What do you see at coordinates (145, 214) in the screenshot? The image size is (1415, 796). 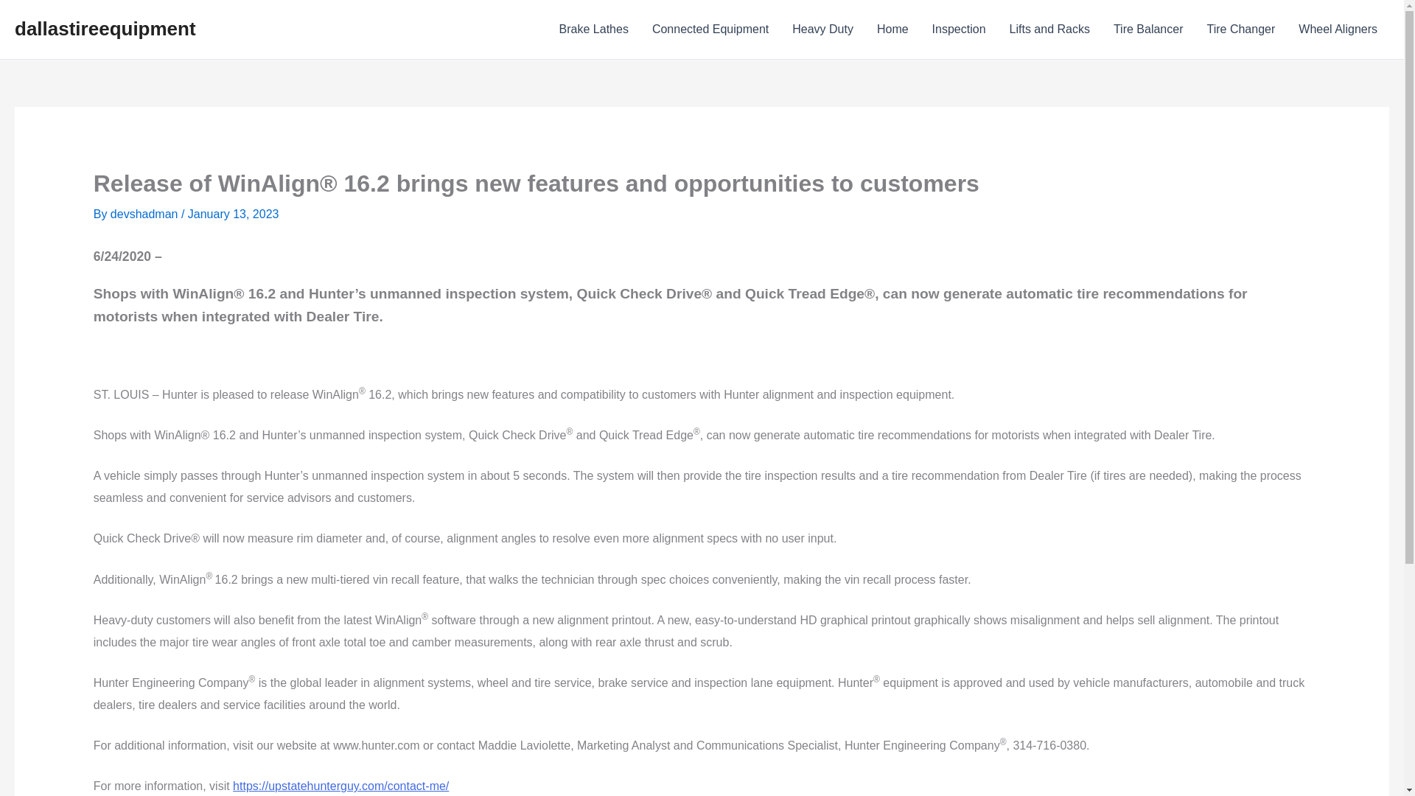 I see `View all posts by devshadman` at bounding box center [145, 214].